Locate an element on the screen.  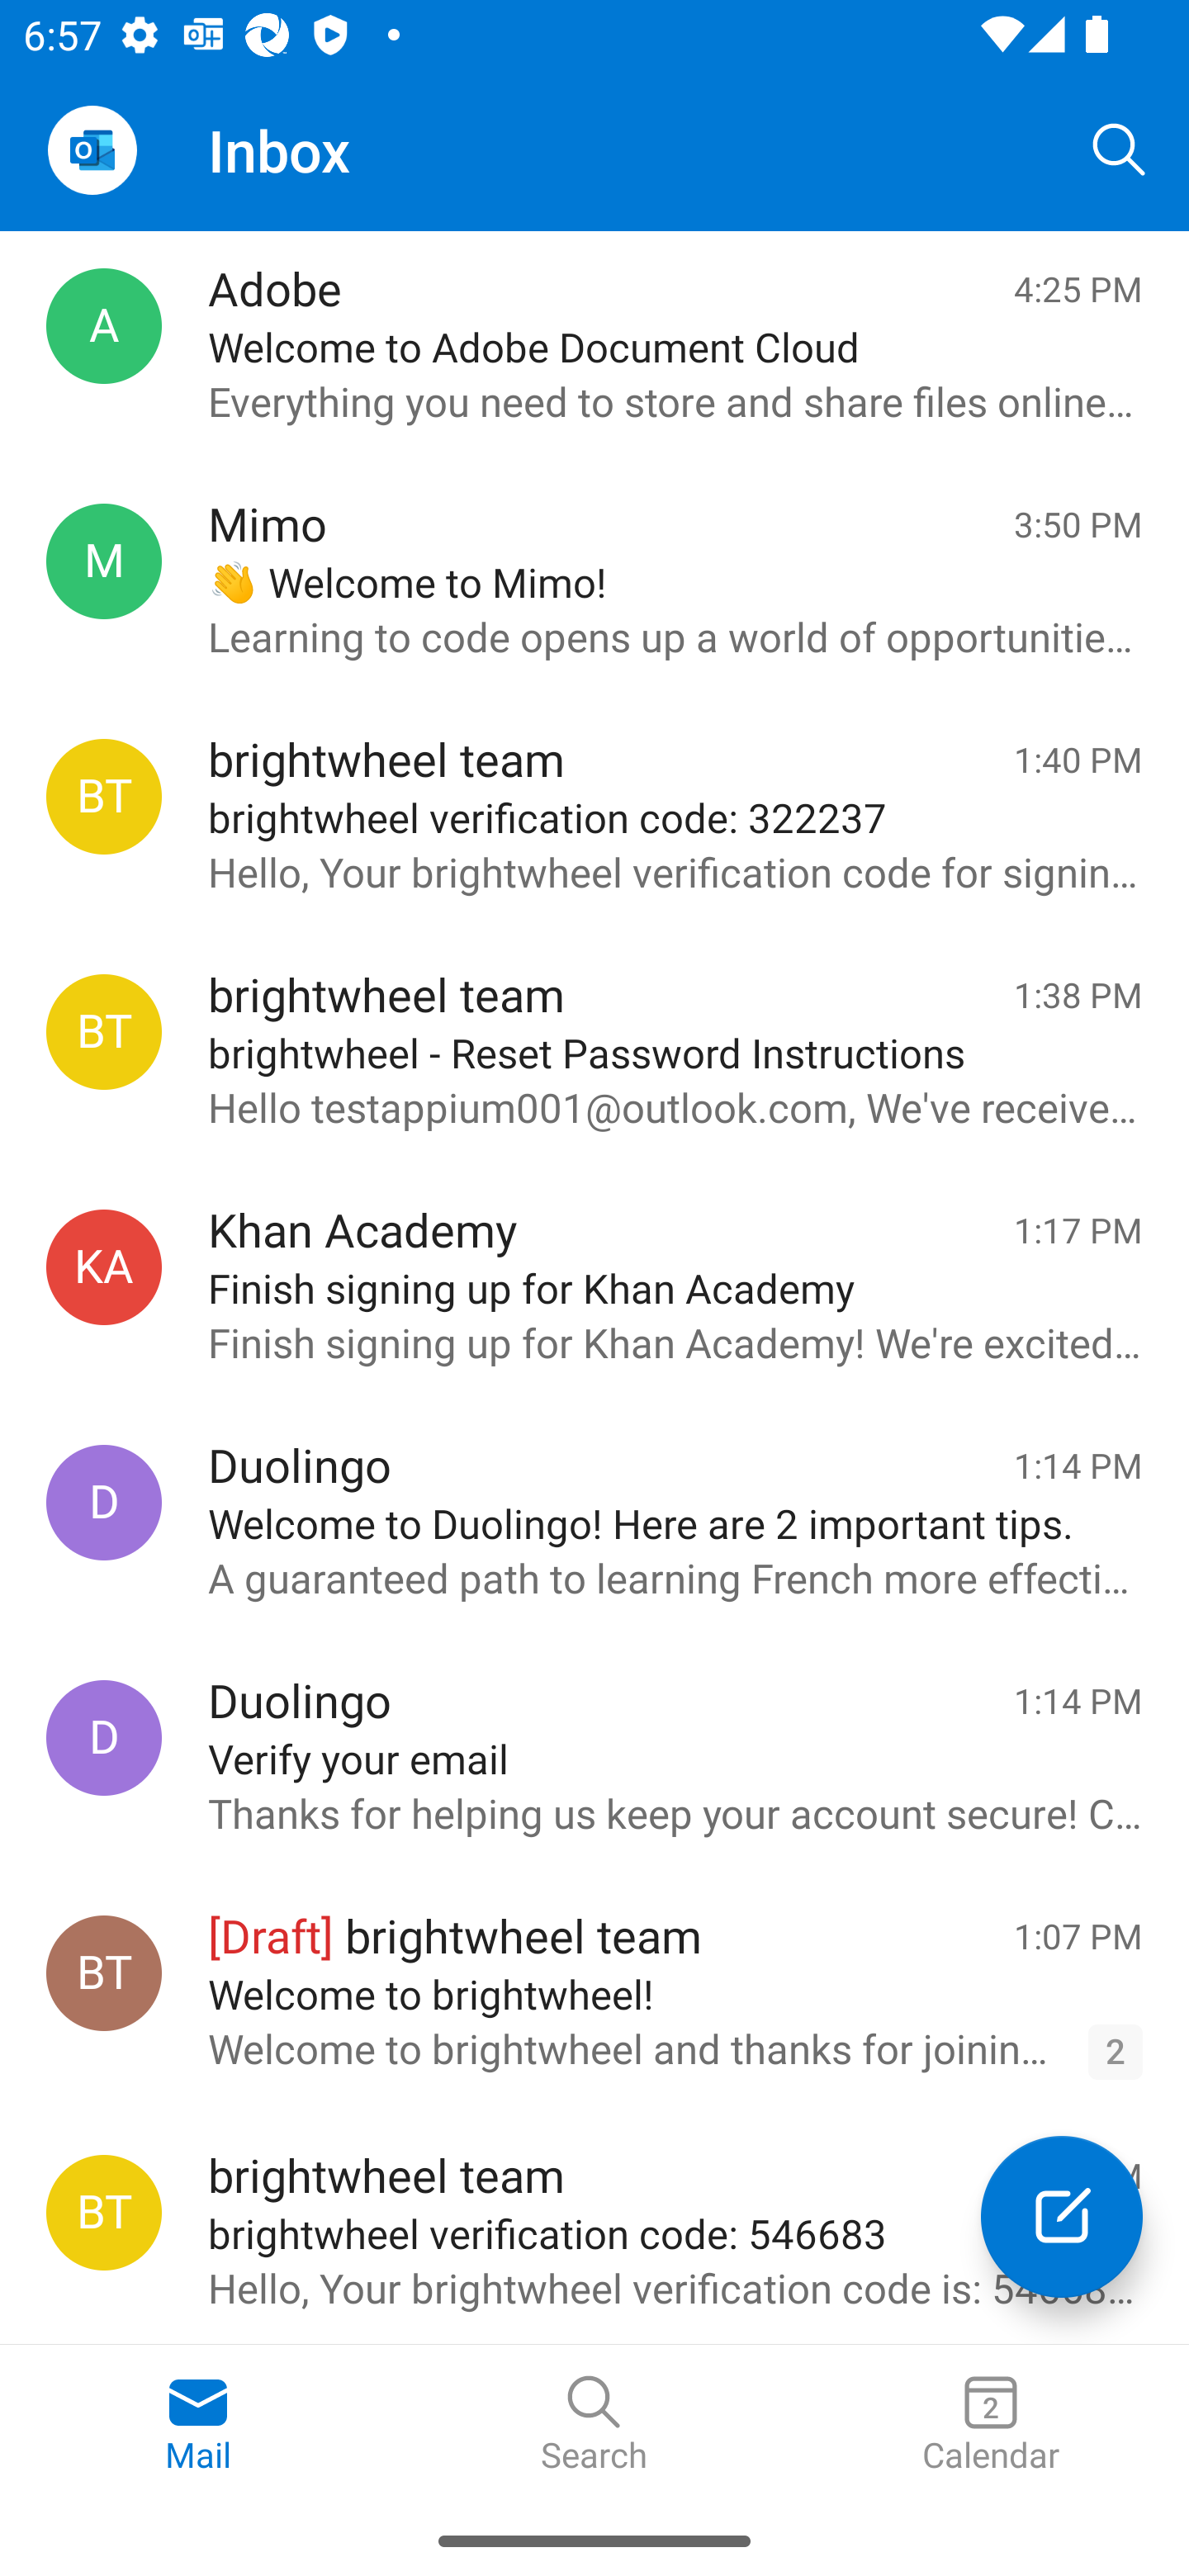
Calendar is located at coordinates (991, 2425).